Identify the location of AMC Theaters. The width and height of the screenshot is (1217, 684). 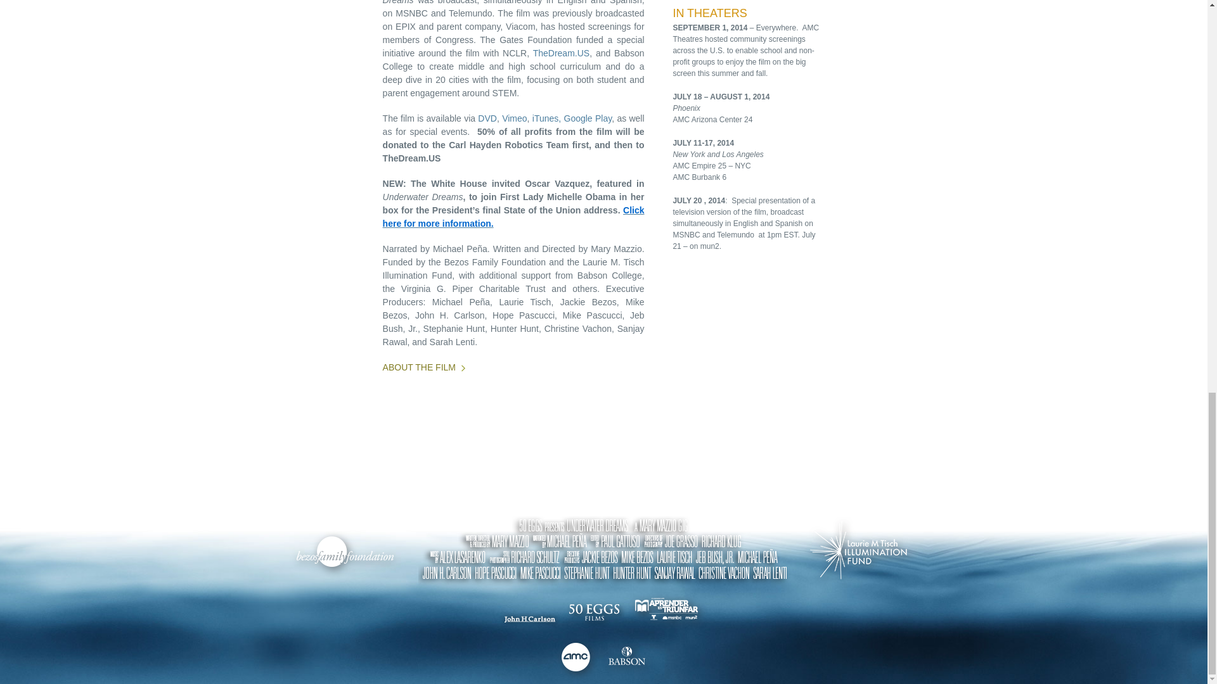
(577, 660).